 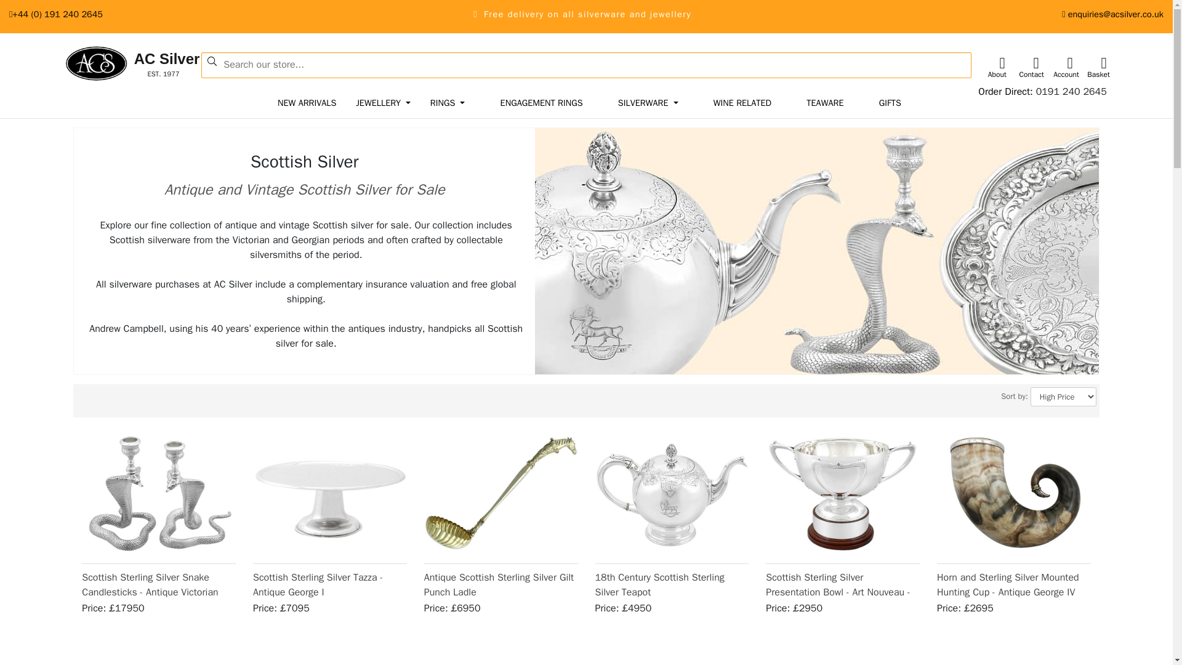 I want to click on JEWELLERY, so click(x=1071, y=91).